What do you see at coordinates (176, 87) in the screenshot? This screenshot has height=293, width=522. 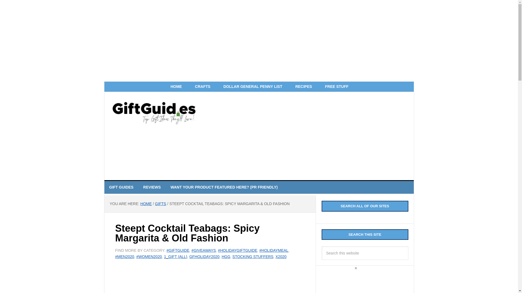 I see `HOME` at bounding box center [176, 87].